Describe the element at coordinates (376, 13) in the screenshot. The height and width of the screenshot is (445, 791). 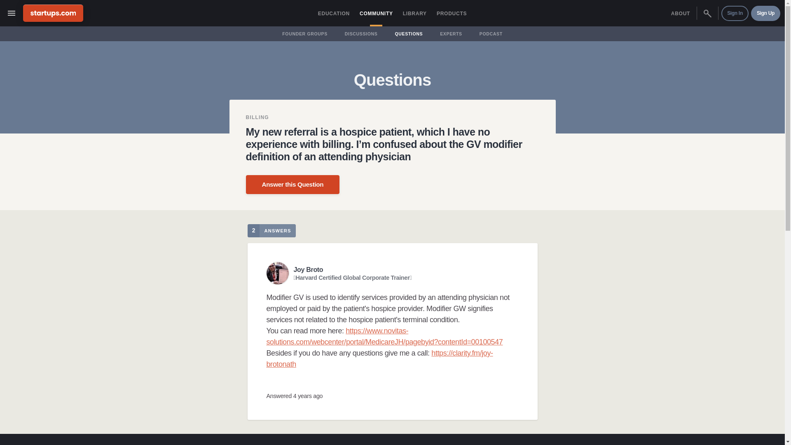
I see `COMMUNITY` at that location.